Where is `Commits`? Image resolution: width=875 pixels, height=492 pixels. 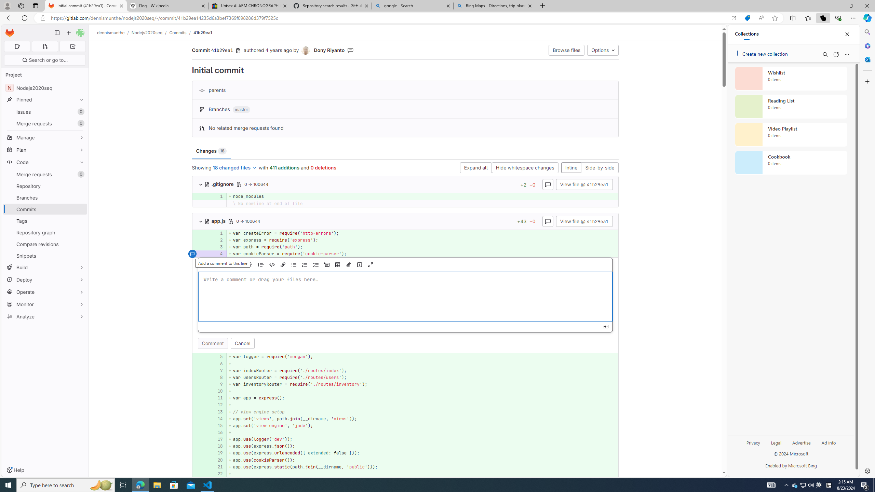 Commits is located at coordinates (45, 209).